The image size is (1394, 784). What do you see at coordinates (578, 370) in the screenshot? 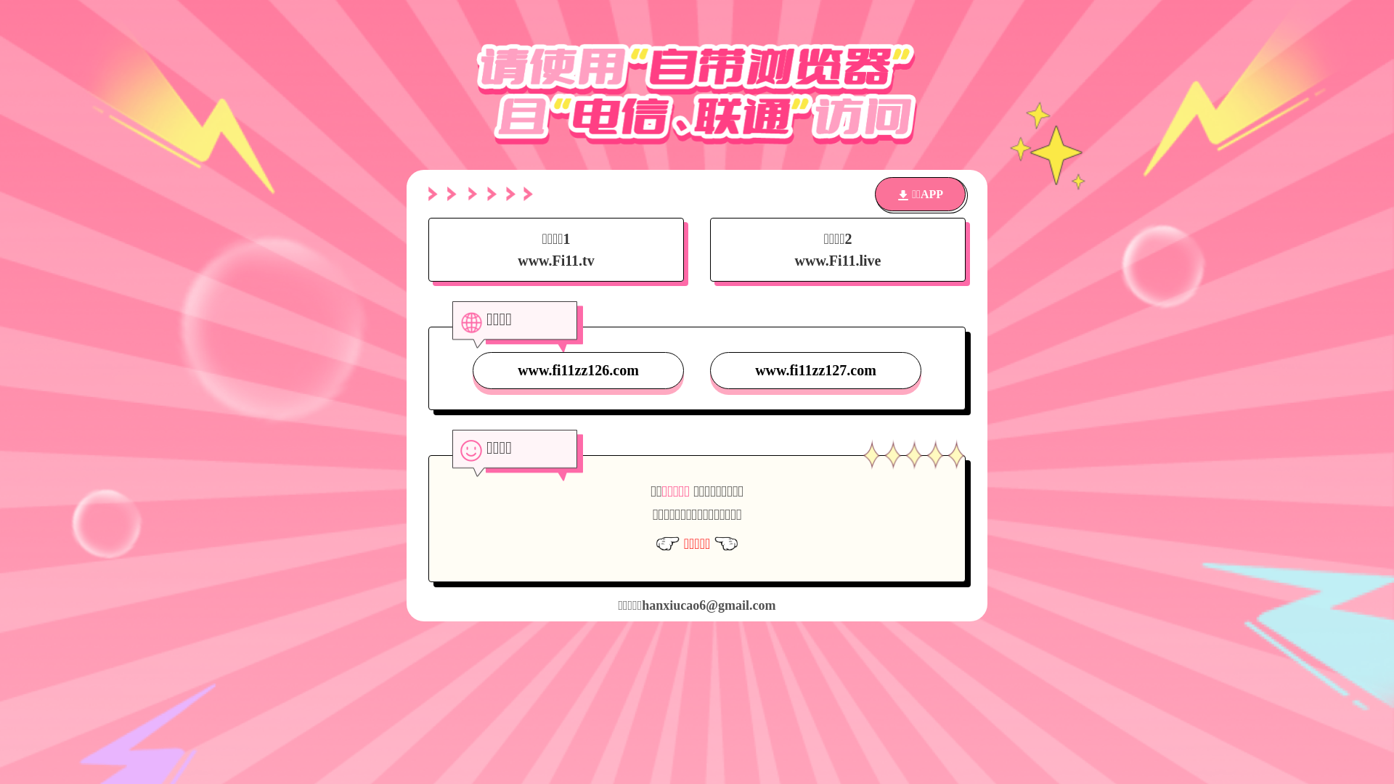
I see `www.fi11zz126.com` at bounding box center [578, 370].